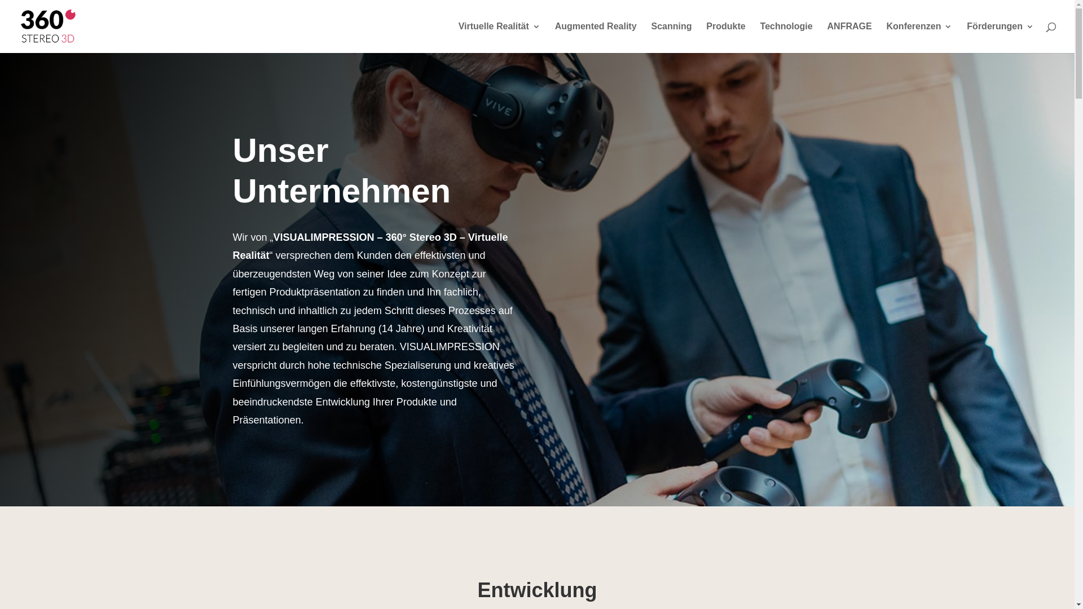  Describe the element at coordinates (725, 38) in the screenshot. I see `Produkte` at that location.